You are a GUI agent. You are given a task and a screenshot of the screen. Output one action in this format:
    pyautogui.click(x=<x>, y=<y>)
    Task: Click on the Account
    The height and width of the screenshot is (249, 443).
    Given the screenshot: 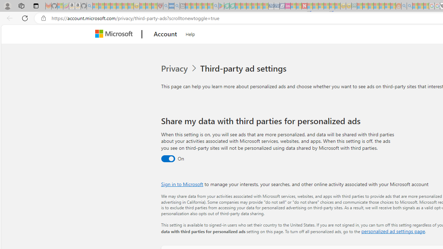 What is the action you would take?
    pyautogui.click(x=165, y=34)
    